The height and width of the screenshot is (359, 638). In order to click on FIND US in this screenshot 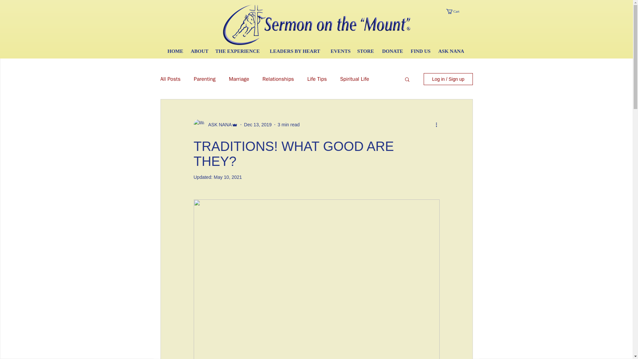, I will do `click(421, 51)`.